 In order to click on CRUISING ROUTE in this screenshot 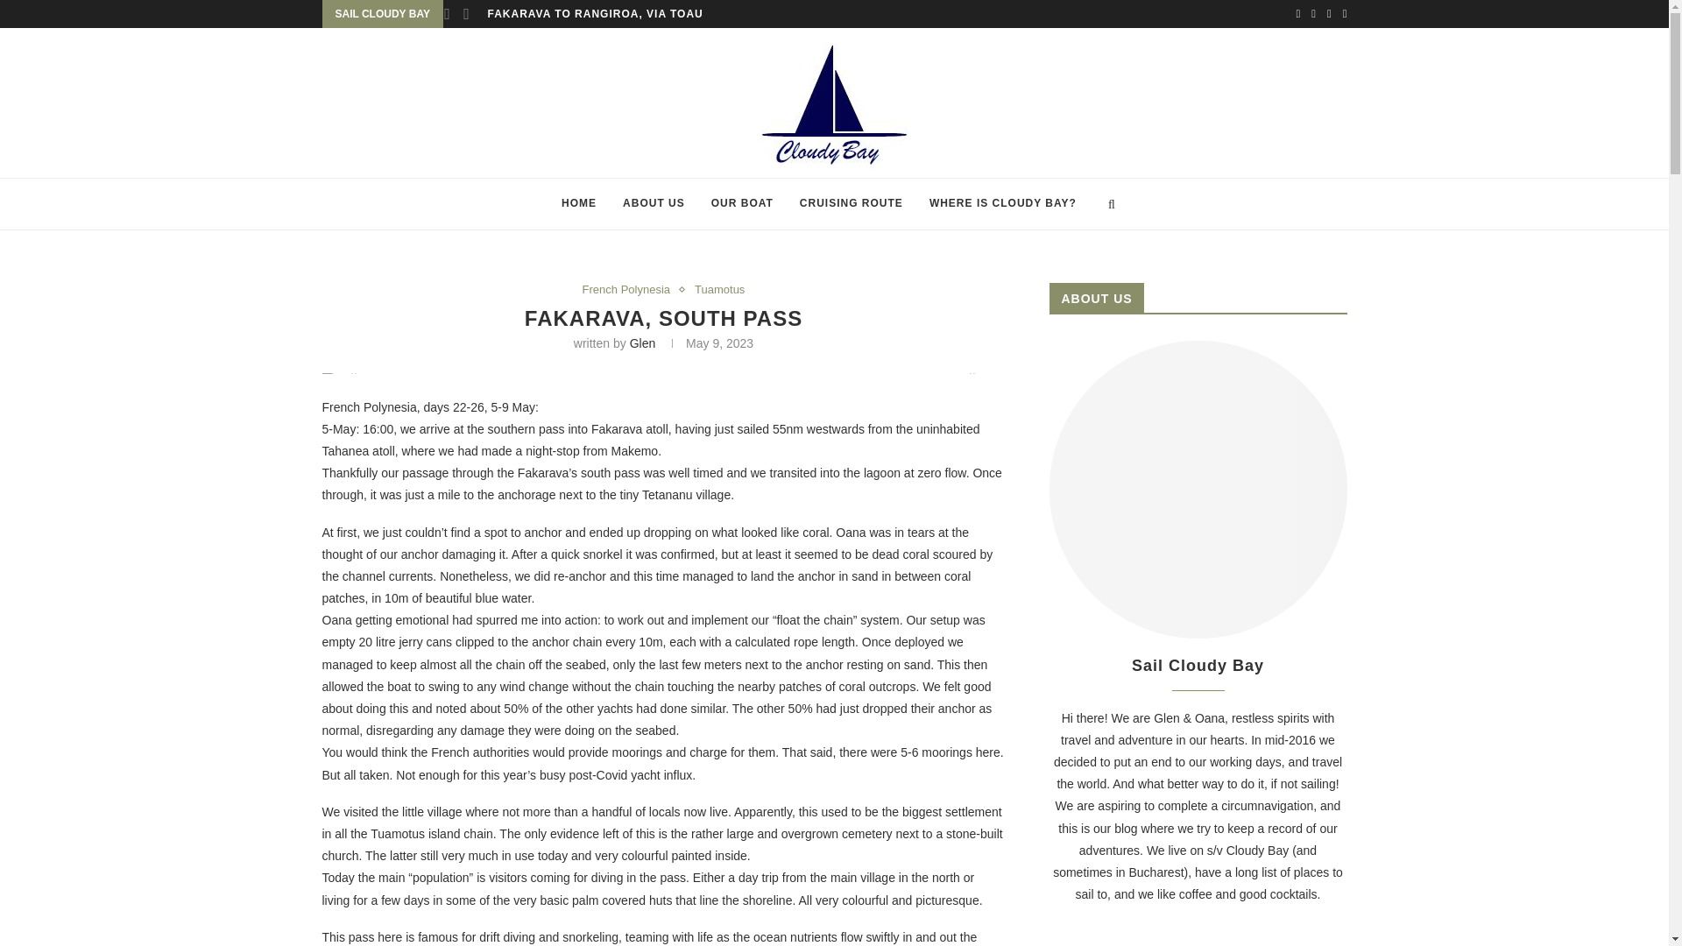, I will do `click(852, 204)`.